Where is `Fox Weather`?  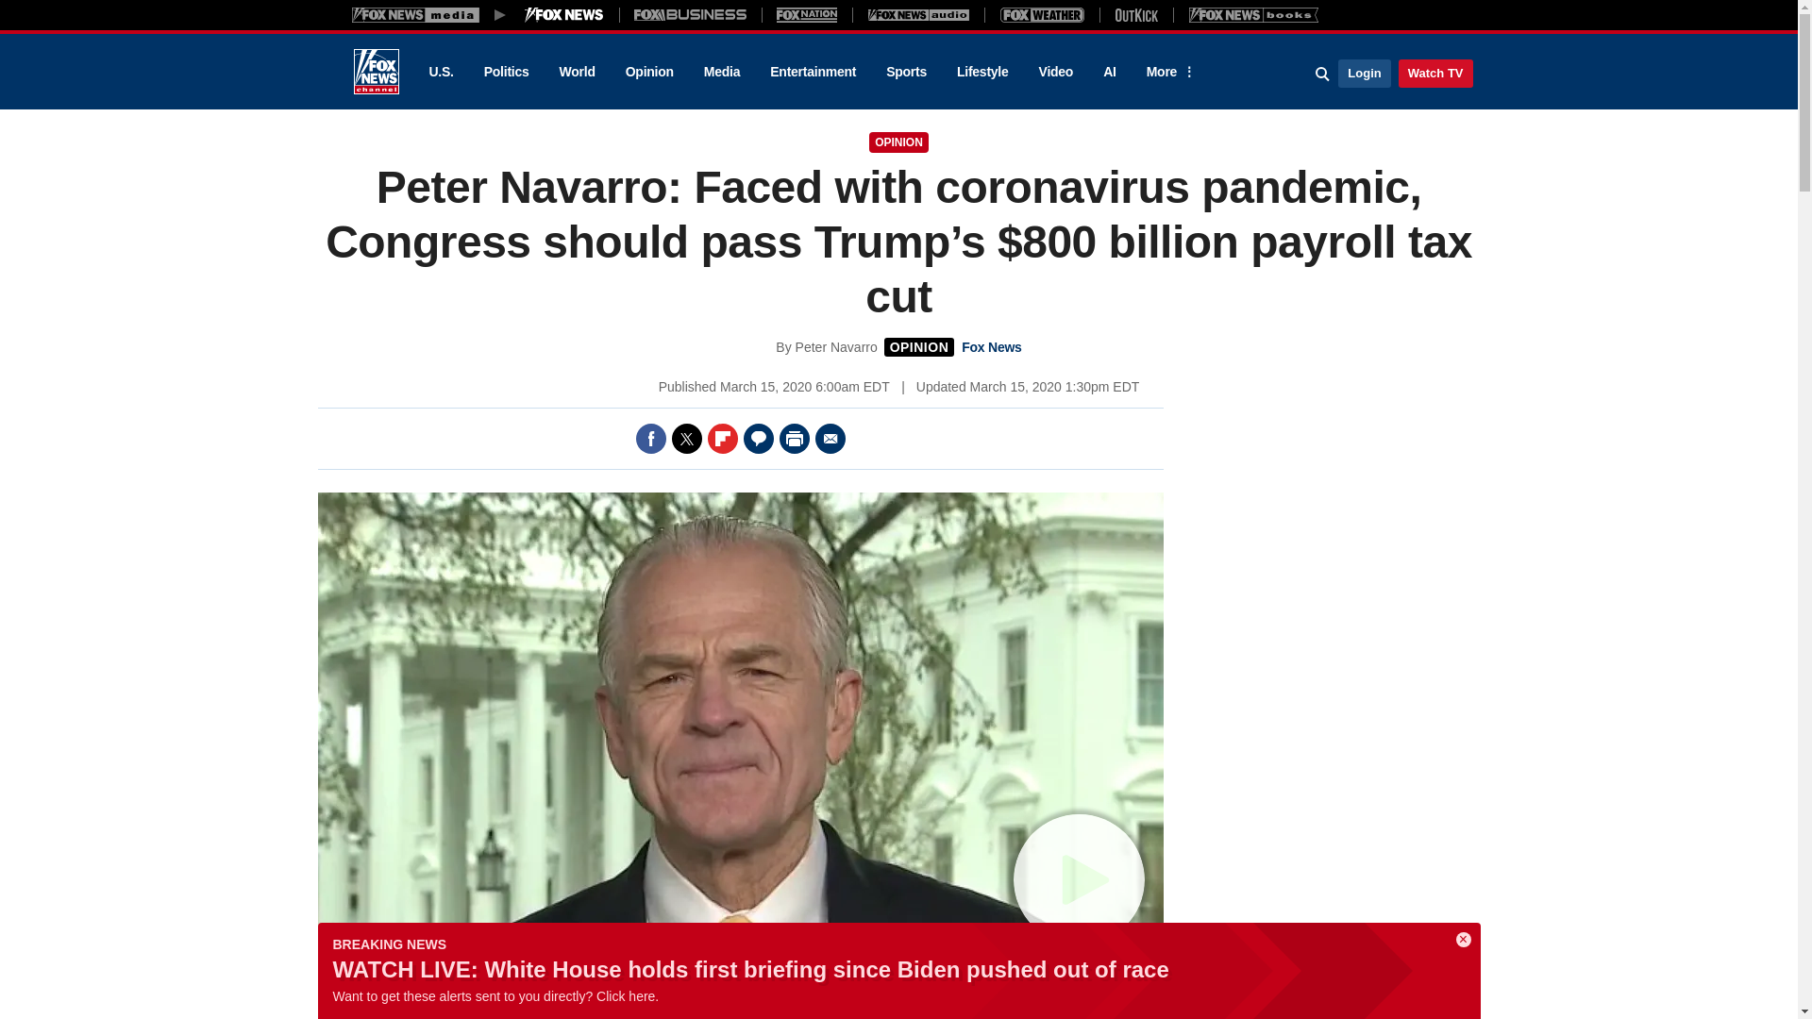 Fox Weather is located at coordinates (1042, 14).